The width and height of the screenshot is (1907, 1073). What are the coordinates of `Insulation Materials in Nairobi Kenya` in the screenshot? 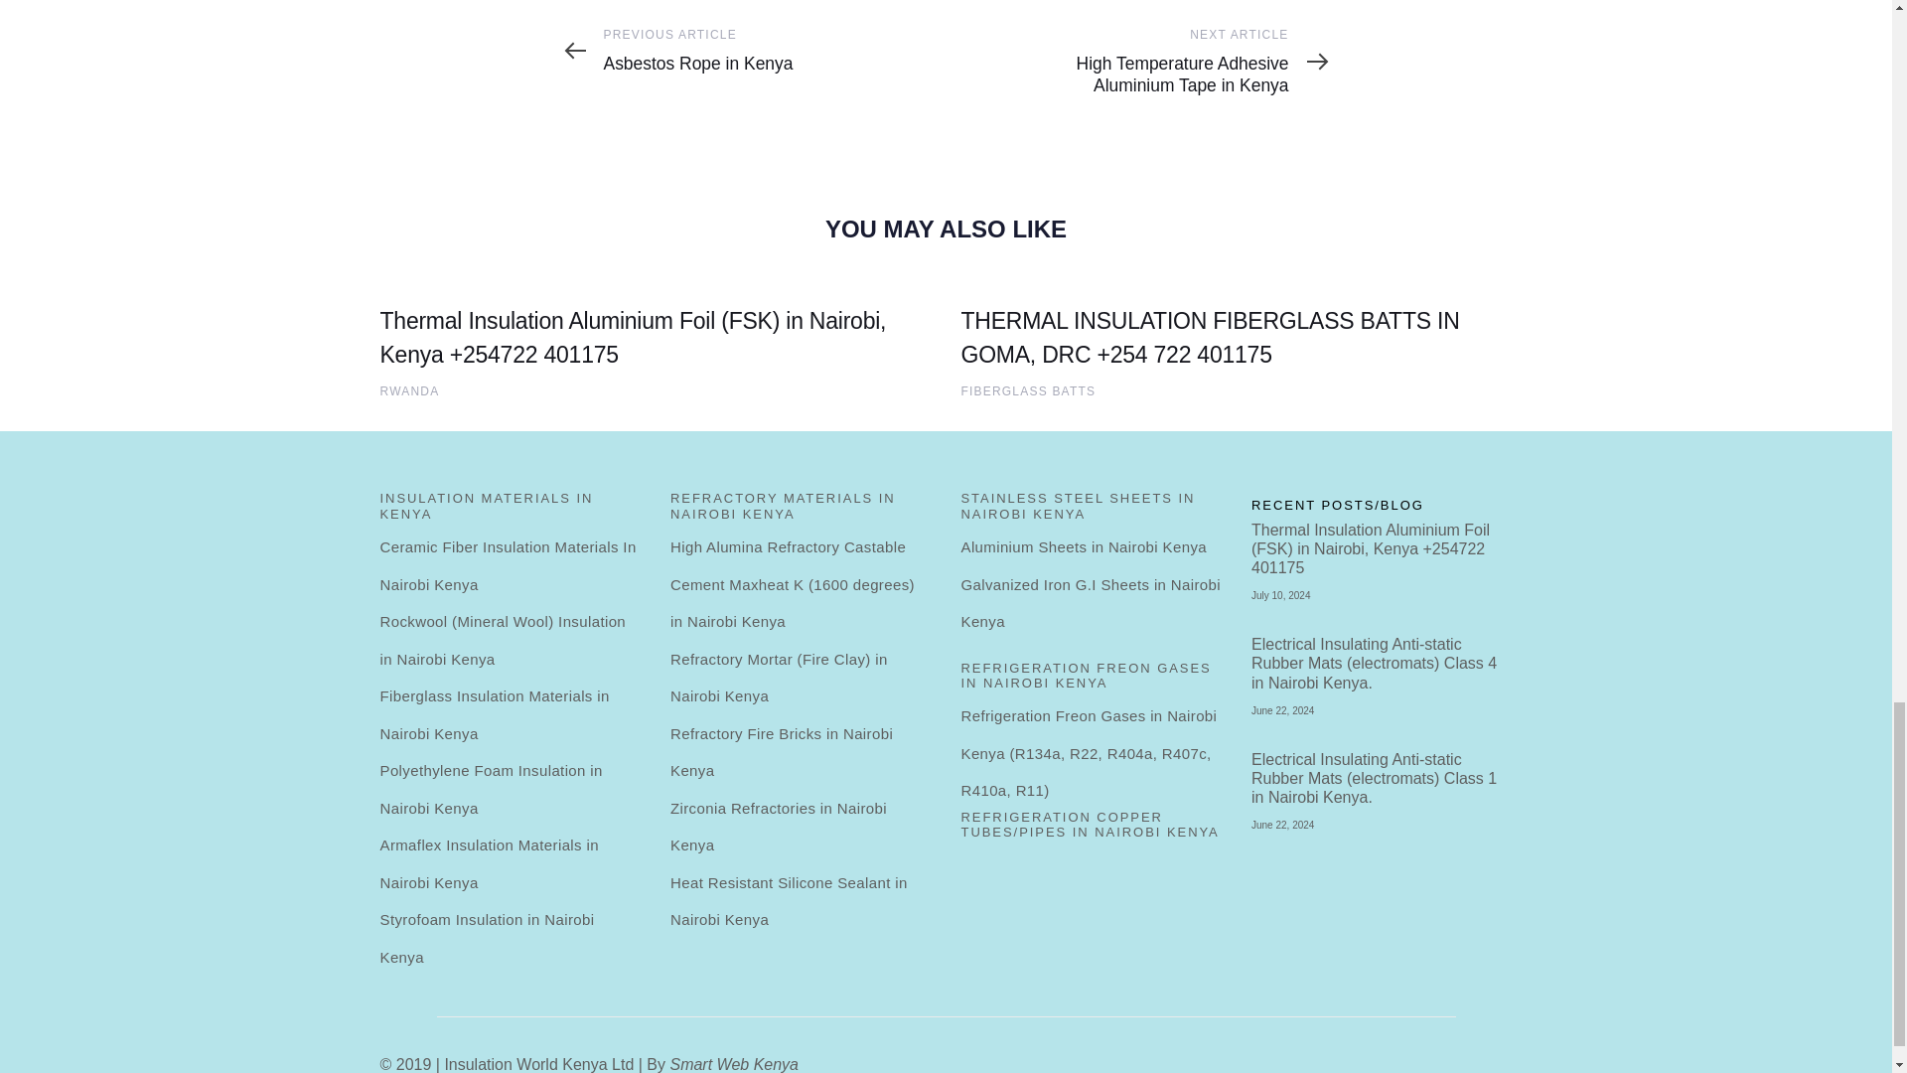 It's located at (511, 513).